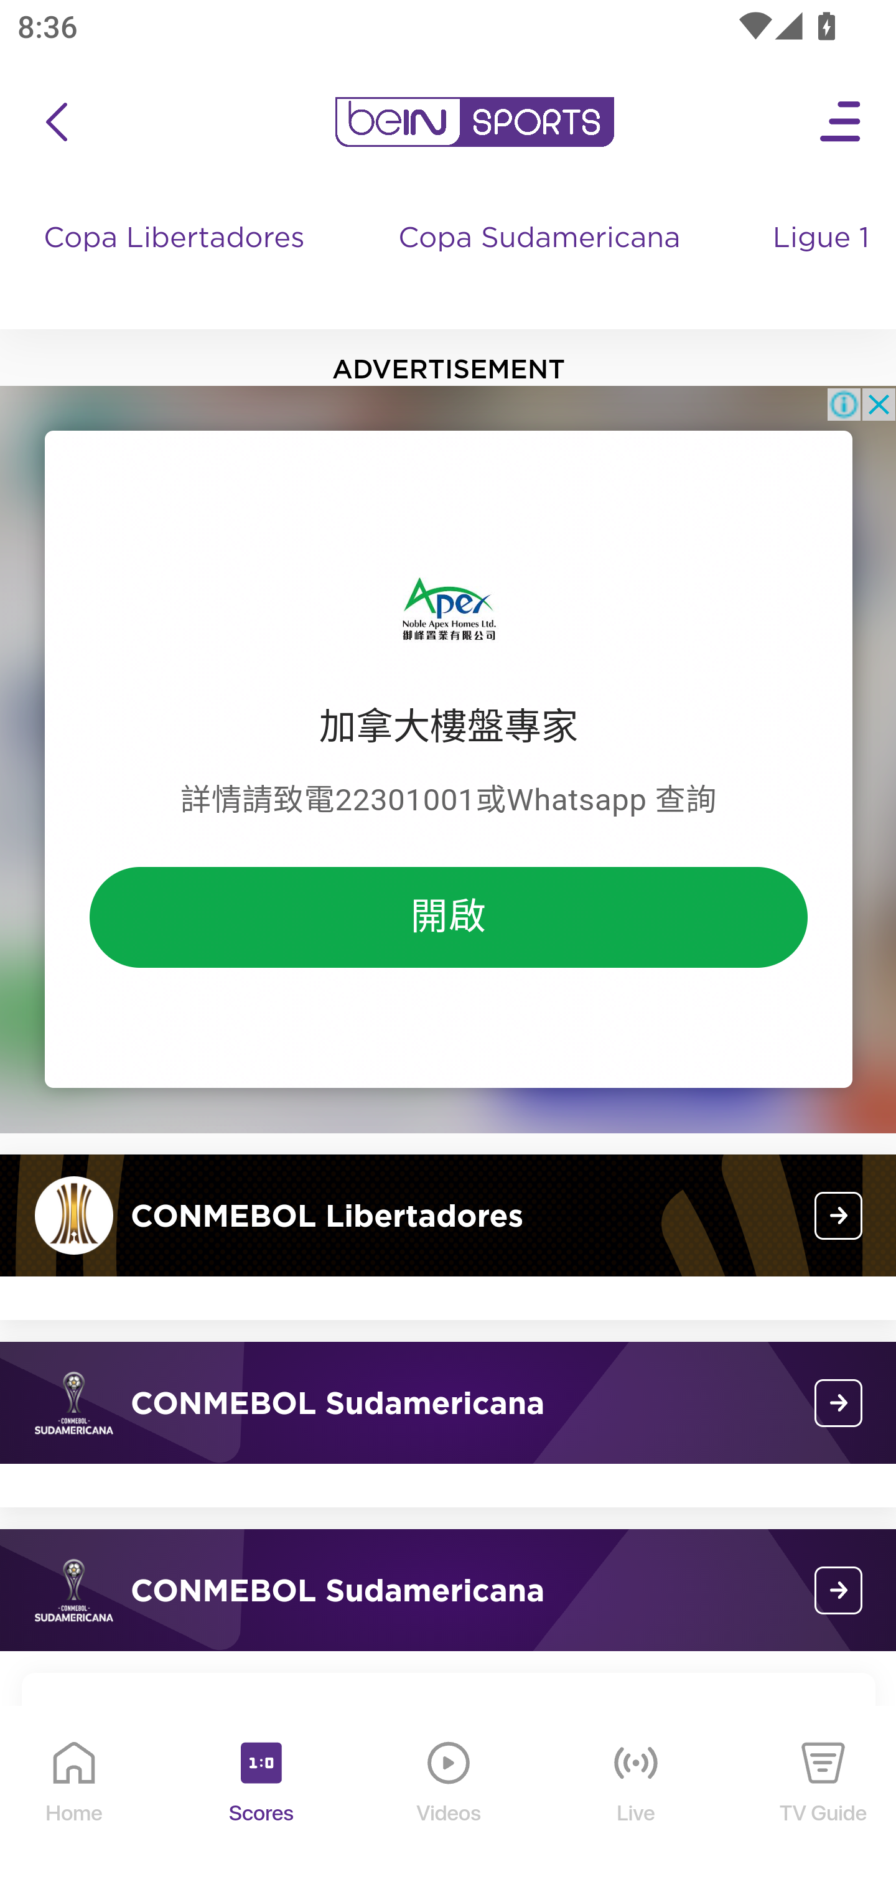 The height and width of the screenshot is (1892, 896). Describe the element at coordinates (56, 122) in the screenshot. I see `icon back` at that location.